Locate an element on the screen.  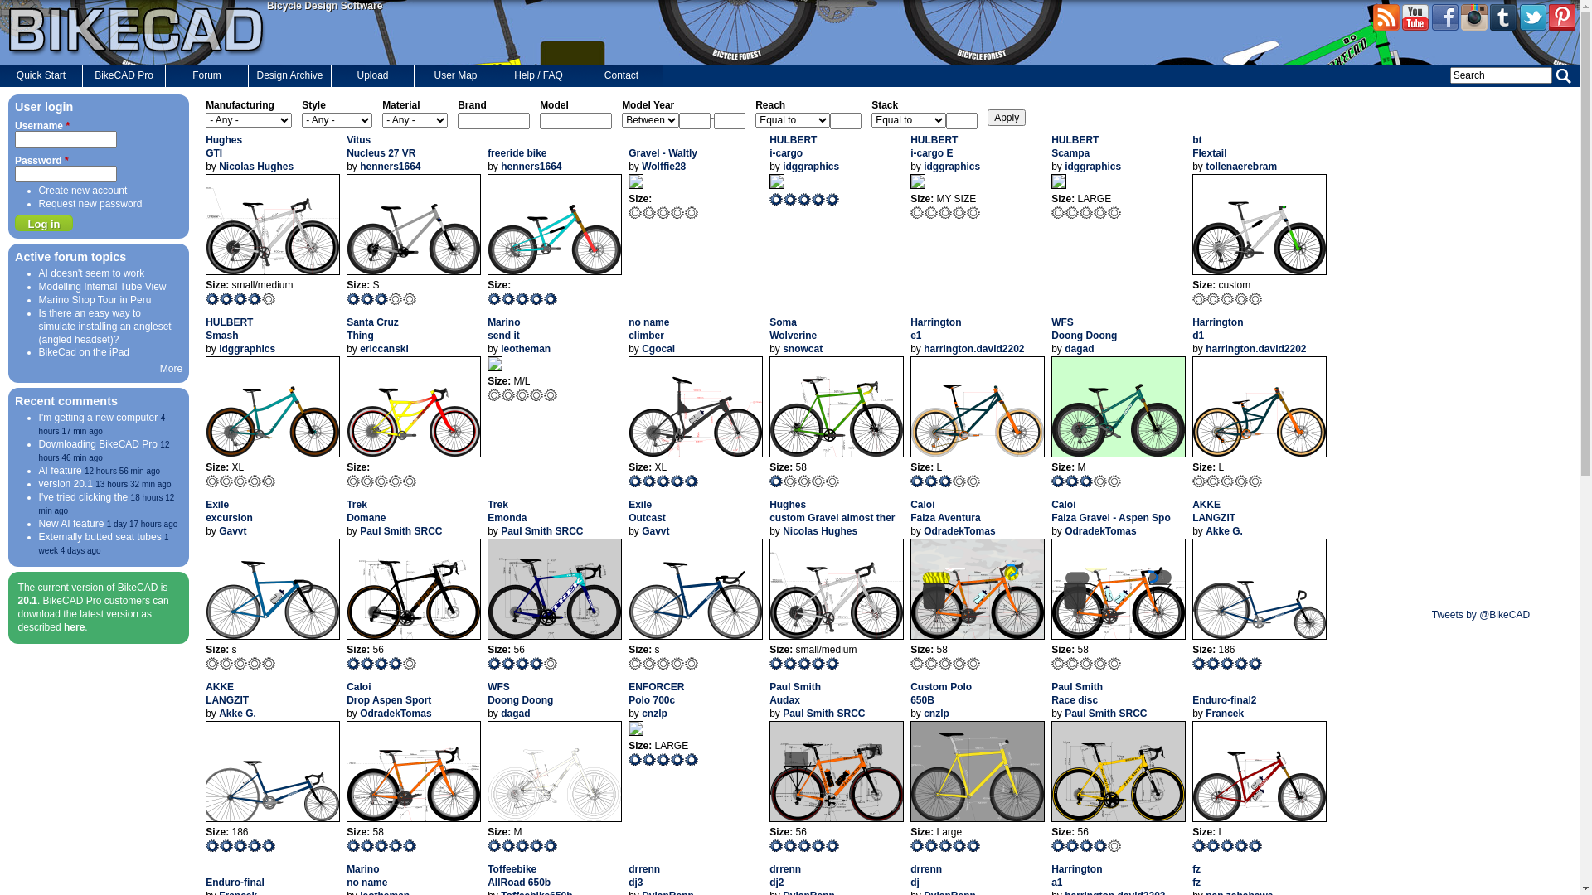
drrenn
dj is located at coordinates (926, 876).